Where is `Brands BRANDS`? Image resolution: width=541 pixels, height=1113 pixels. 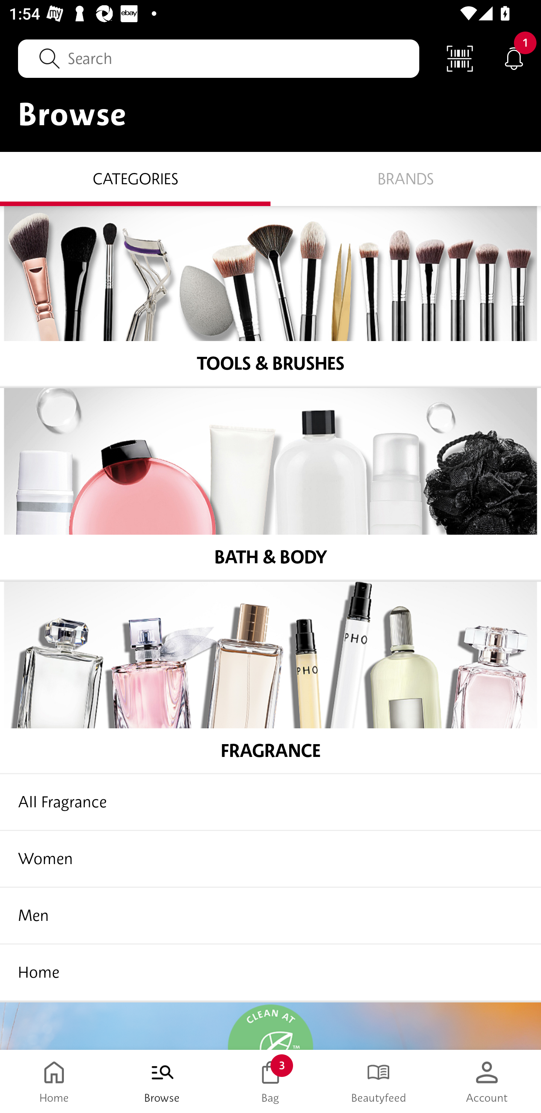 Brands BRANDS is located at coordinates (406, 178).